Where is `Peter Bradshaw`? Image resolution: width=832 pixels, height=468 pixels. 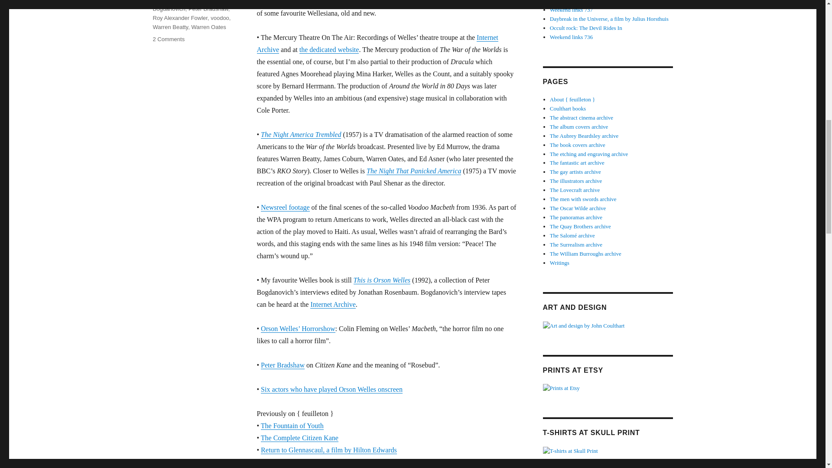
Peter Bradshaw is located at coordinates (283, 365).